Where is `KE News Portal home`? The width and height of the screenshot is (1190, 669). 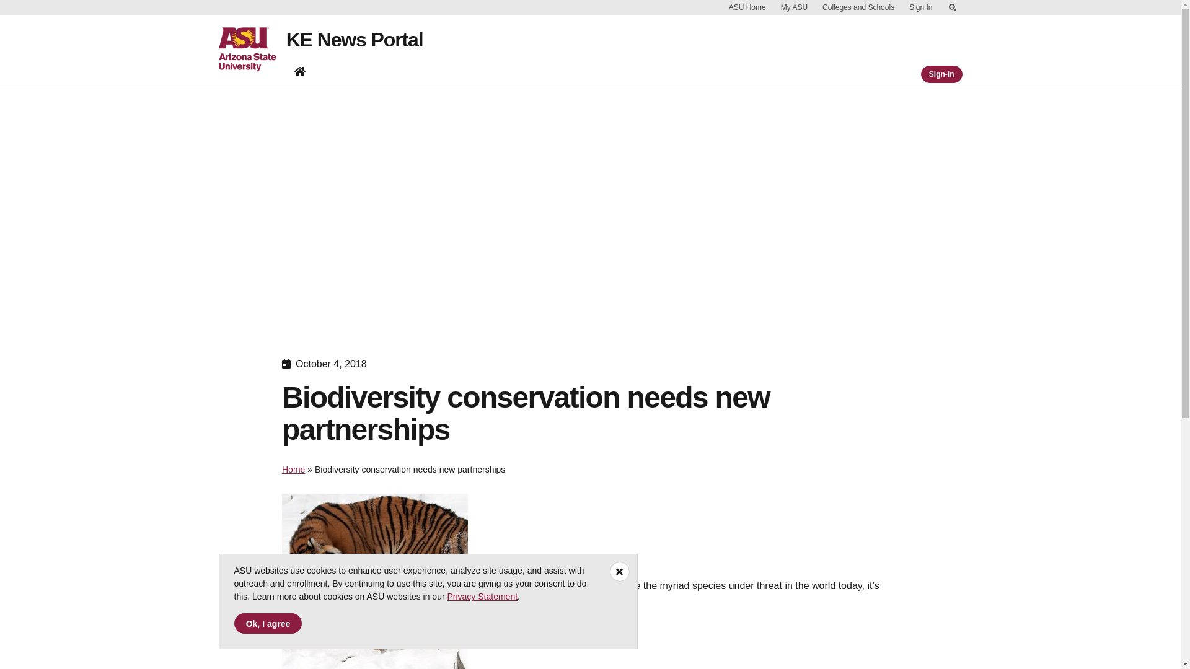 KE News Portal home is located at coordinates (300, 71).